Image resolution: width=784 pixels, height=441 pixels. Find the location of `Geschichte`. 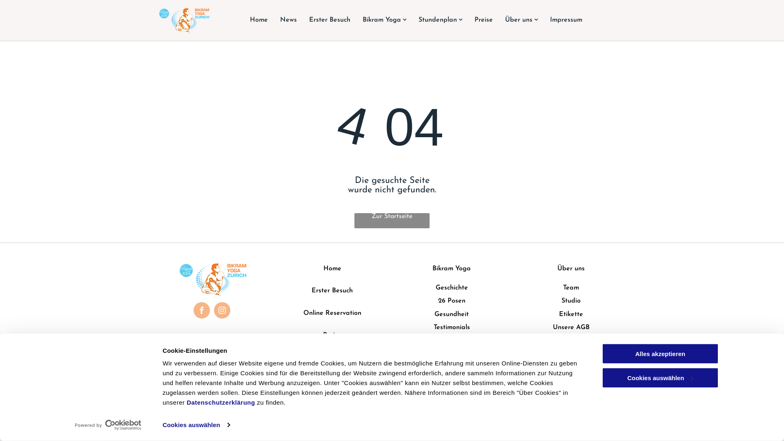

Geschichte is located at coordinates (452, 288).